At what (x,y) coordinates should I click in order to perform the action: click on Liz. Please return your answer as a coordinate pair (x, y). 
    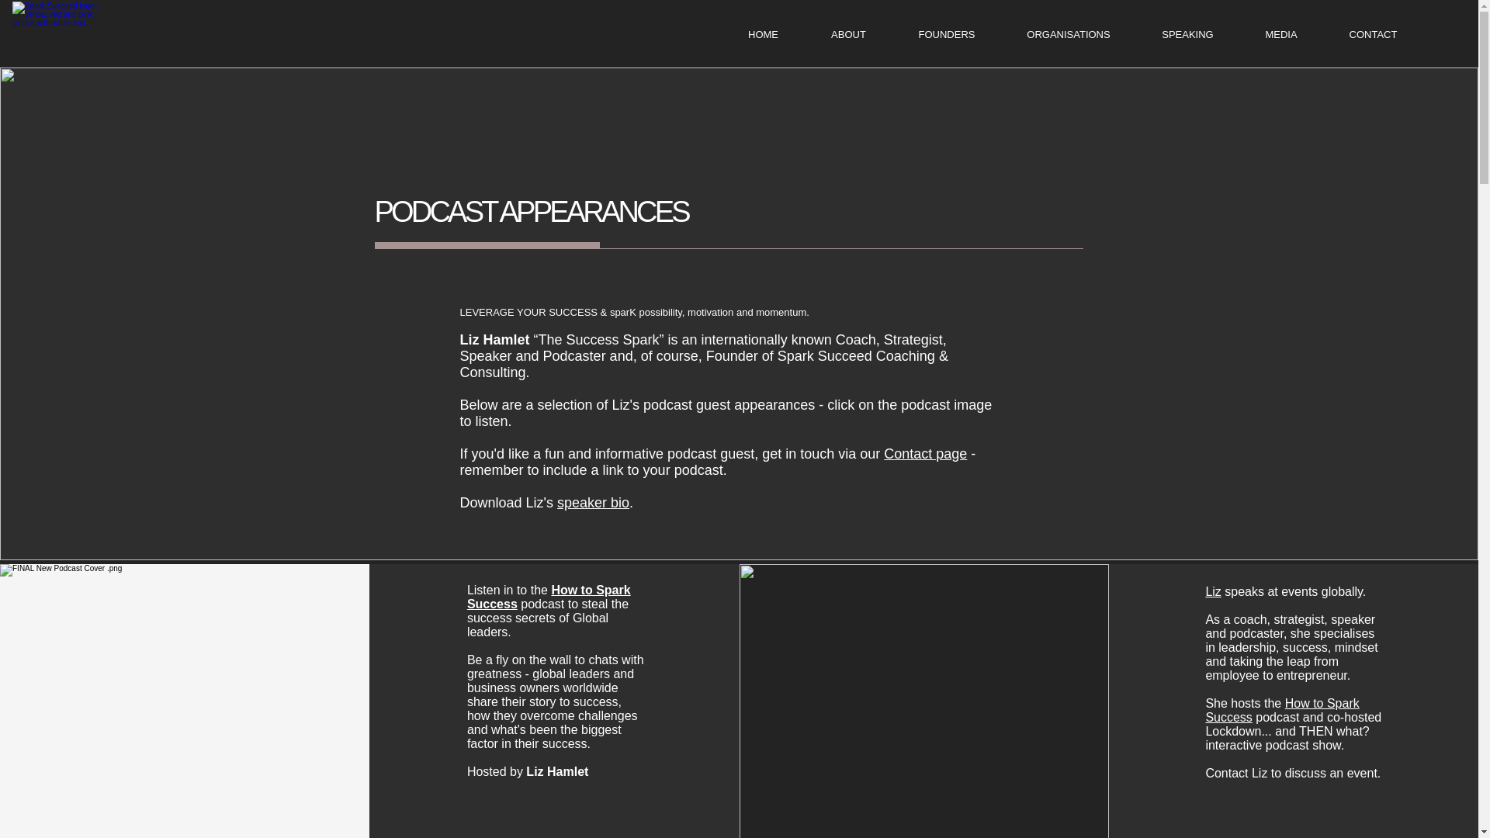
    Looking at the image, I should click on (1212, 591).